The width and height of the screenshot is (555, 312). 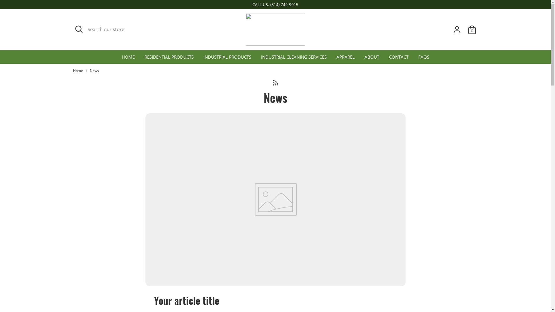 I want to click on About, so click(x=79, y=207).